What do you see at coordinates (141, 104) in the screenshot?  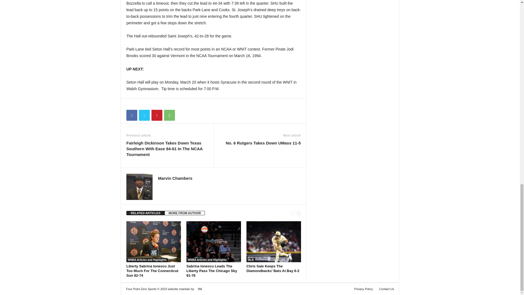 I see `bottomFacebookLike` at bounding box center [141, 104].